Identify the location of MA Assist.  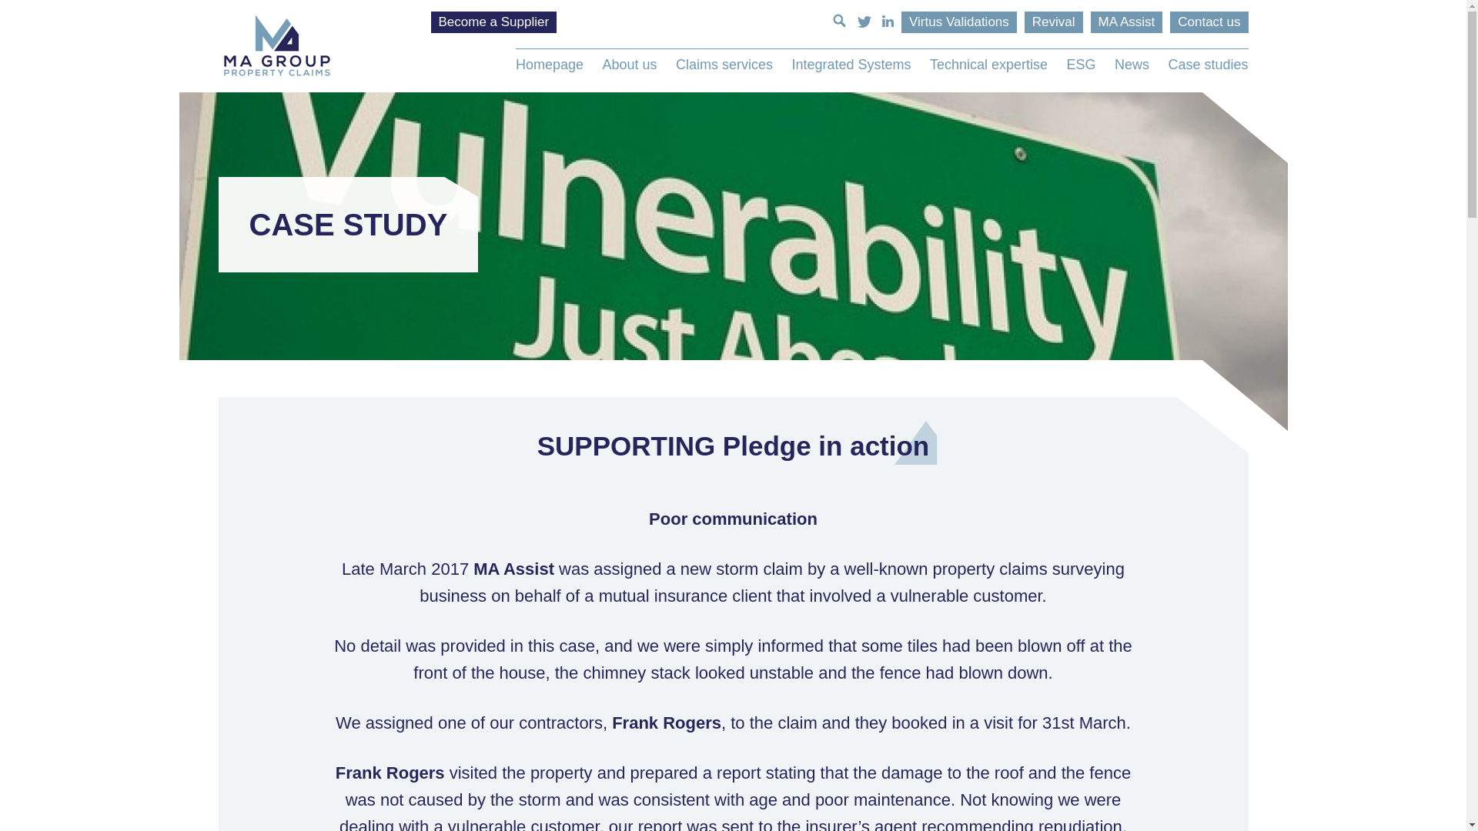
(1127, 22).